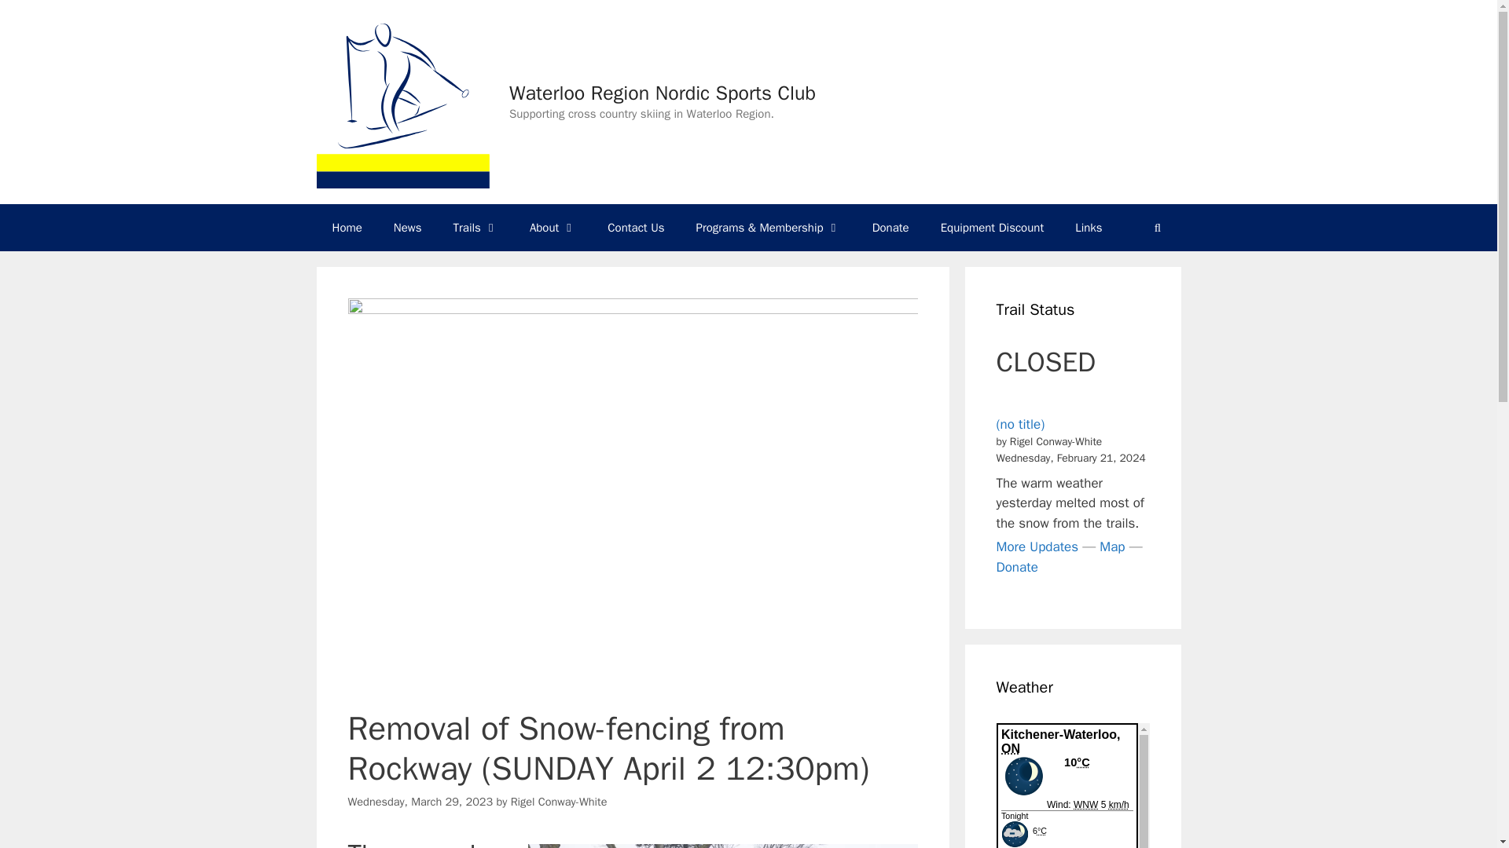 This screenshot has width=1509, height=848. Describe the element at coordinates (635, 228) in the screenshot. I see `Contact Us` at that location.